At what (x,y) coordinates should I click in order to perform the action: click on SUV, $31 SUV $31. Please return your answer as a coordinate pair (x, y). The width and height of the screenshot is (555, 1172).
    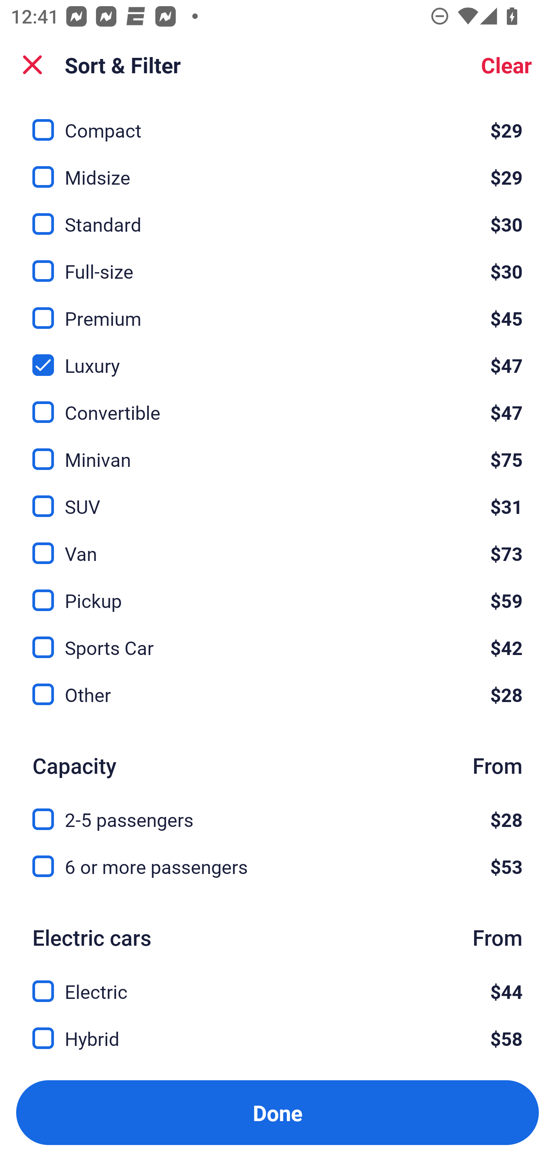
    Looking at the image, I should click on (277, 498).